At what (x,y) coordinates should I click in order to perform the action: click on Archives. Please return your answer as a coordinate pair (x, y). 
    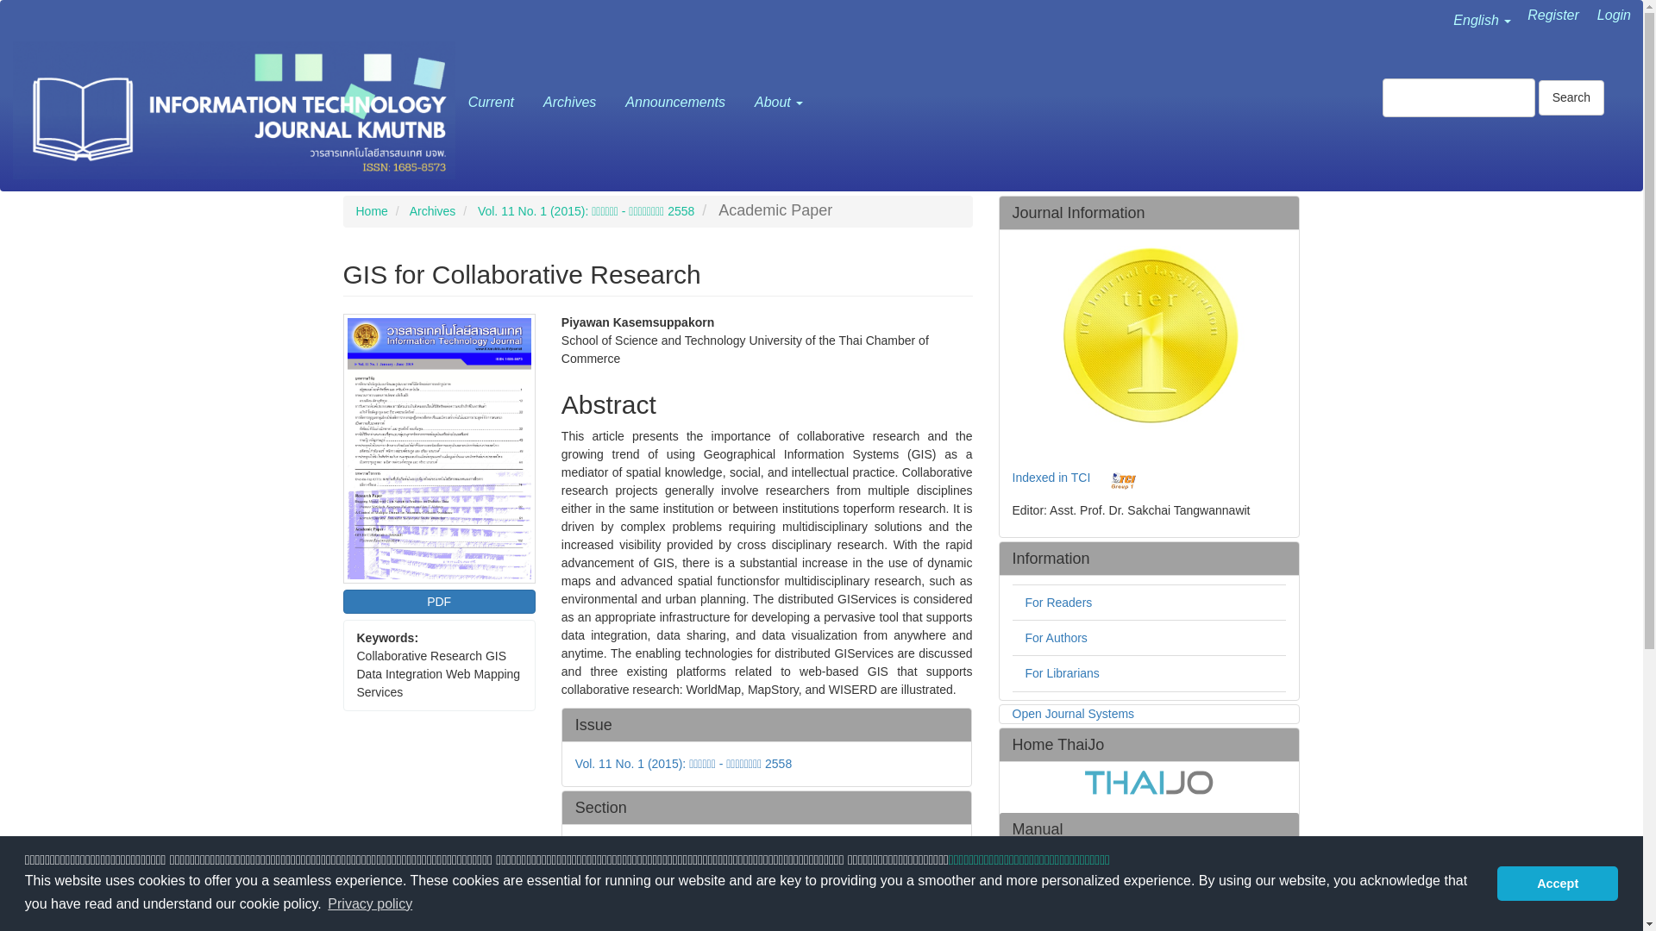
    Looking at the image, I should click on (433, 210).